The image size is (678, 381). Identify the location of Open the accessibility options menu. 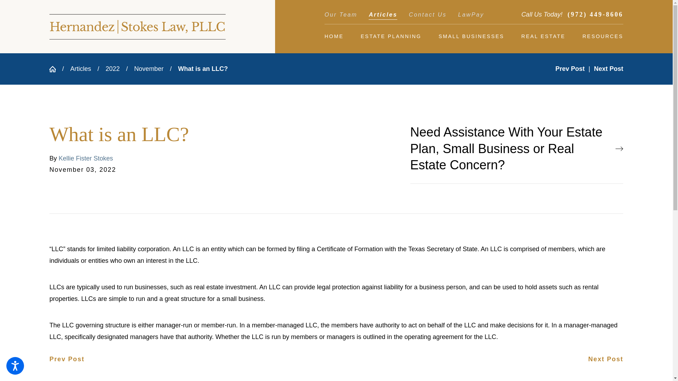
(15, 365).